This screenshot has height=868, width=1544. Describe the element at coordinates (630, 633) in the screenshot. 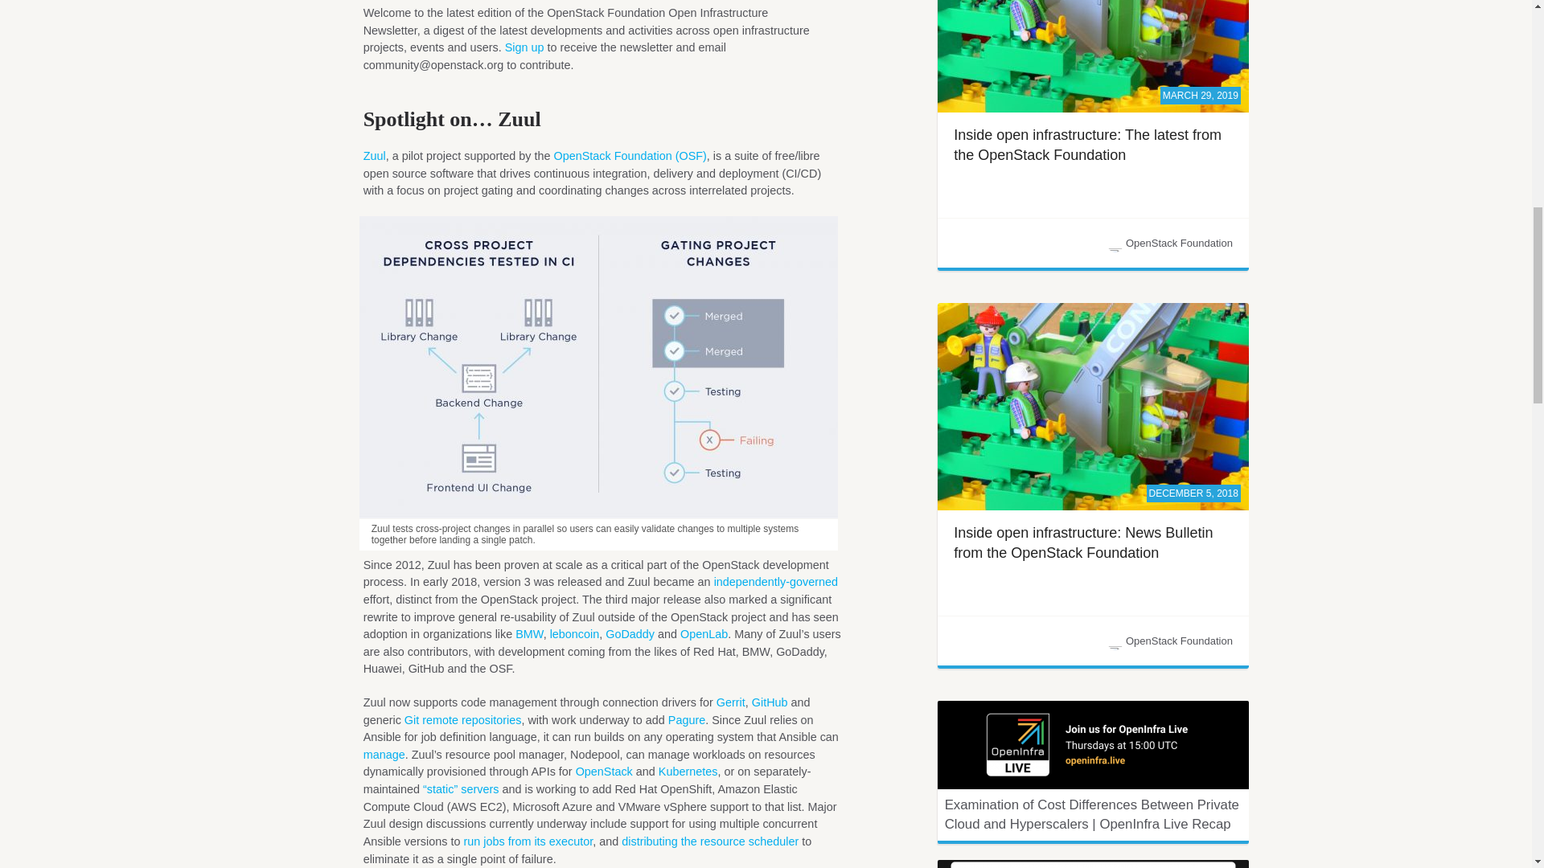

I see `GoDaddy` at that location.